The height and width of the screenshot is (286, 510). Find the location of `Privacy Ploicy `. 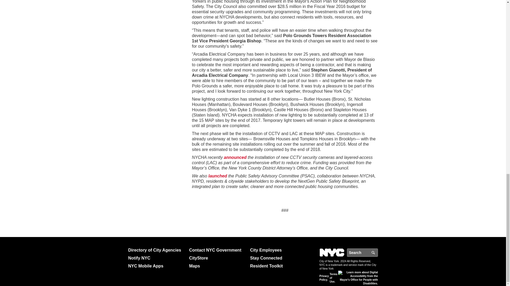

Privacy Ploicy  is located at coordinates (324, 278).